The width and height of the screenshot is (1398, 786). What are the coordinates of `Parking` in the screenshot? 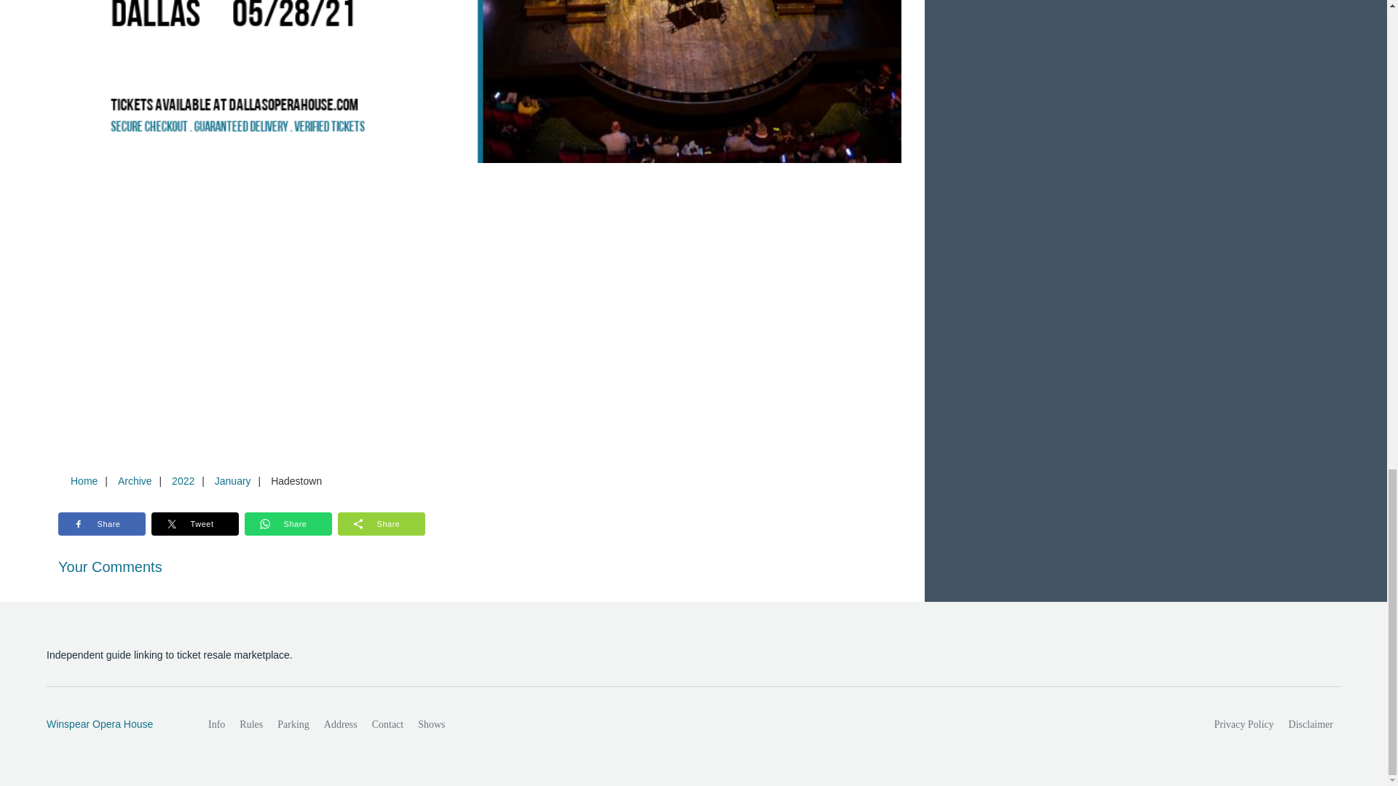 It's located at (293, 725).